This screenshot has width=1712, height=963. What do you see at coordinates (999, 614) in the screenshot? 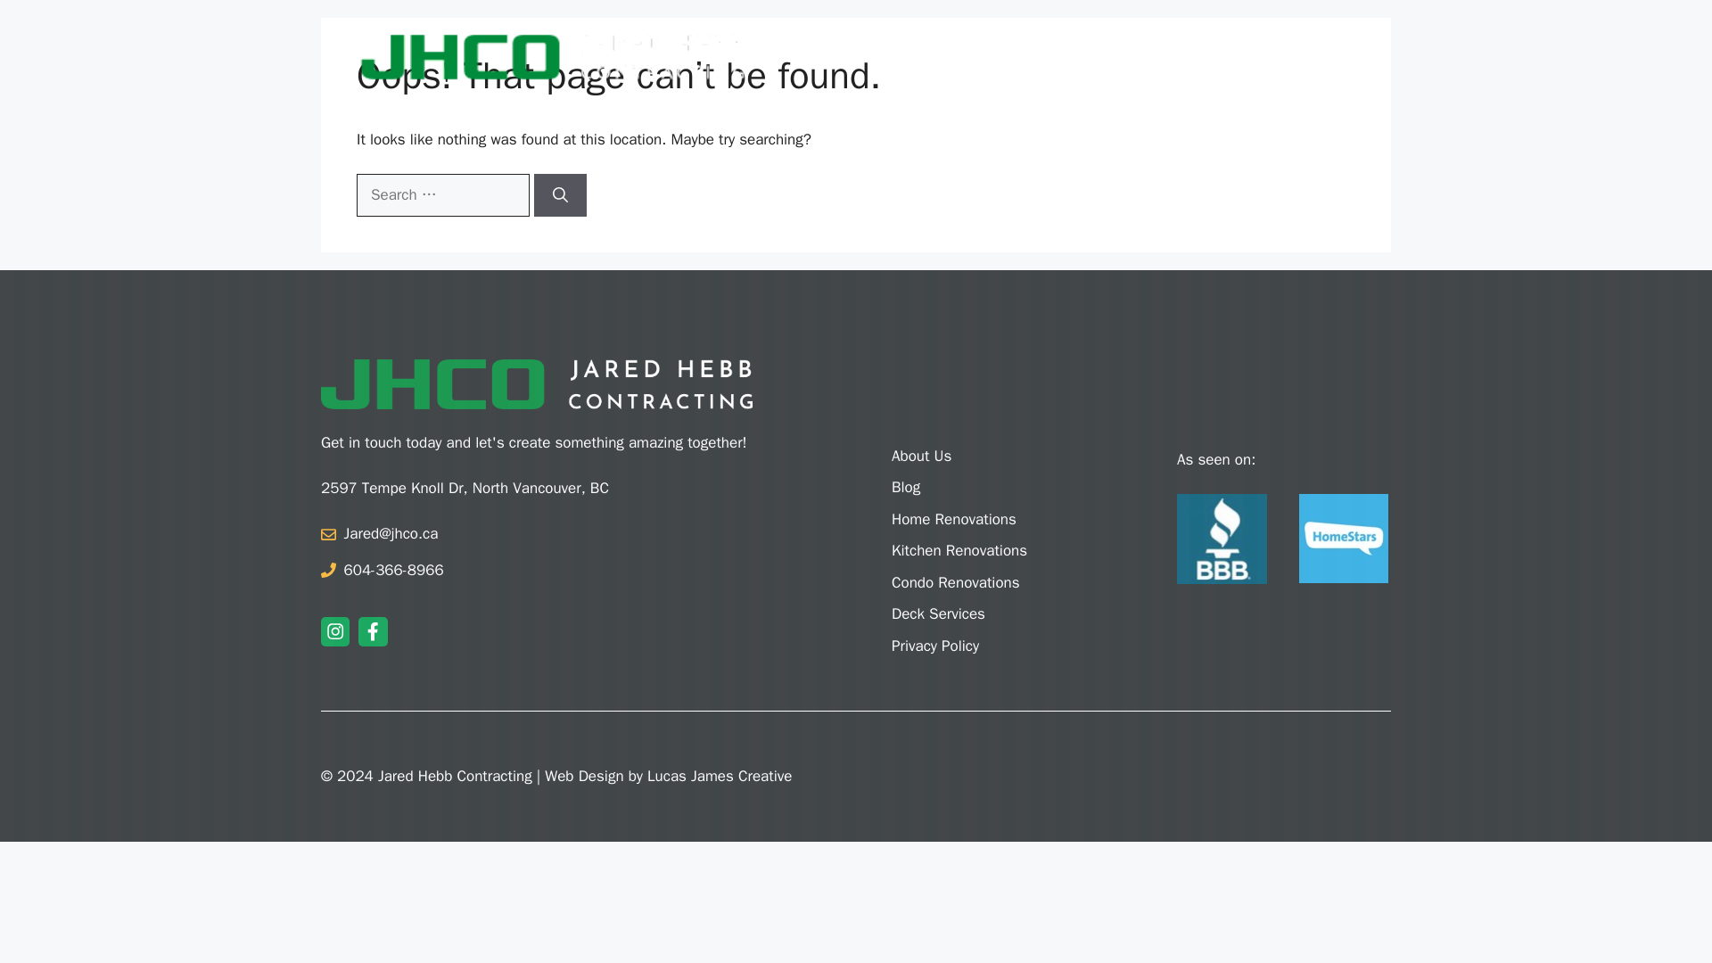
I see `Deck Services` at bounding box center [999, 614].